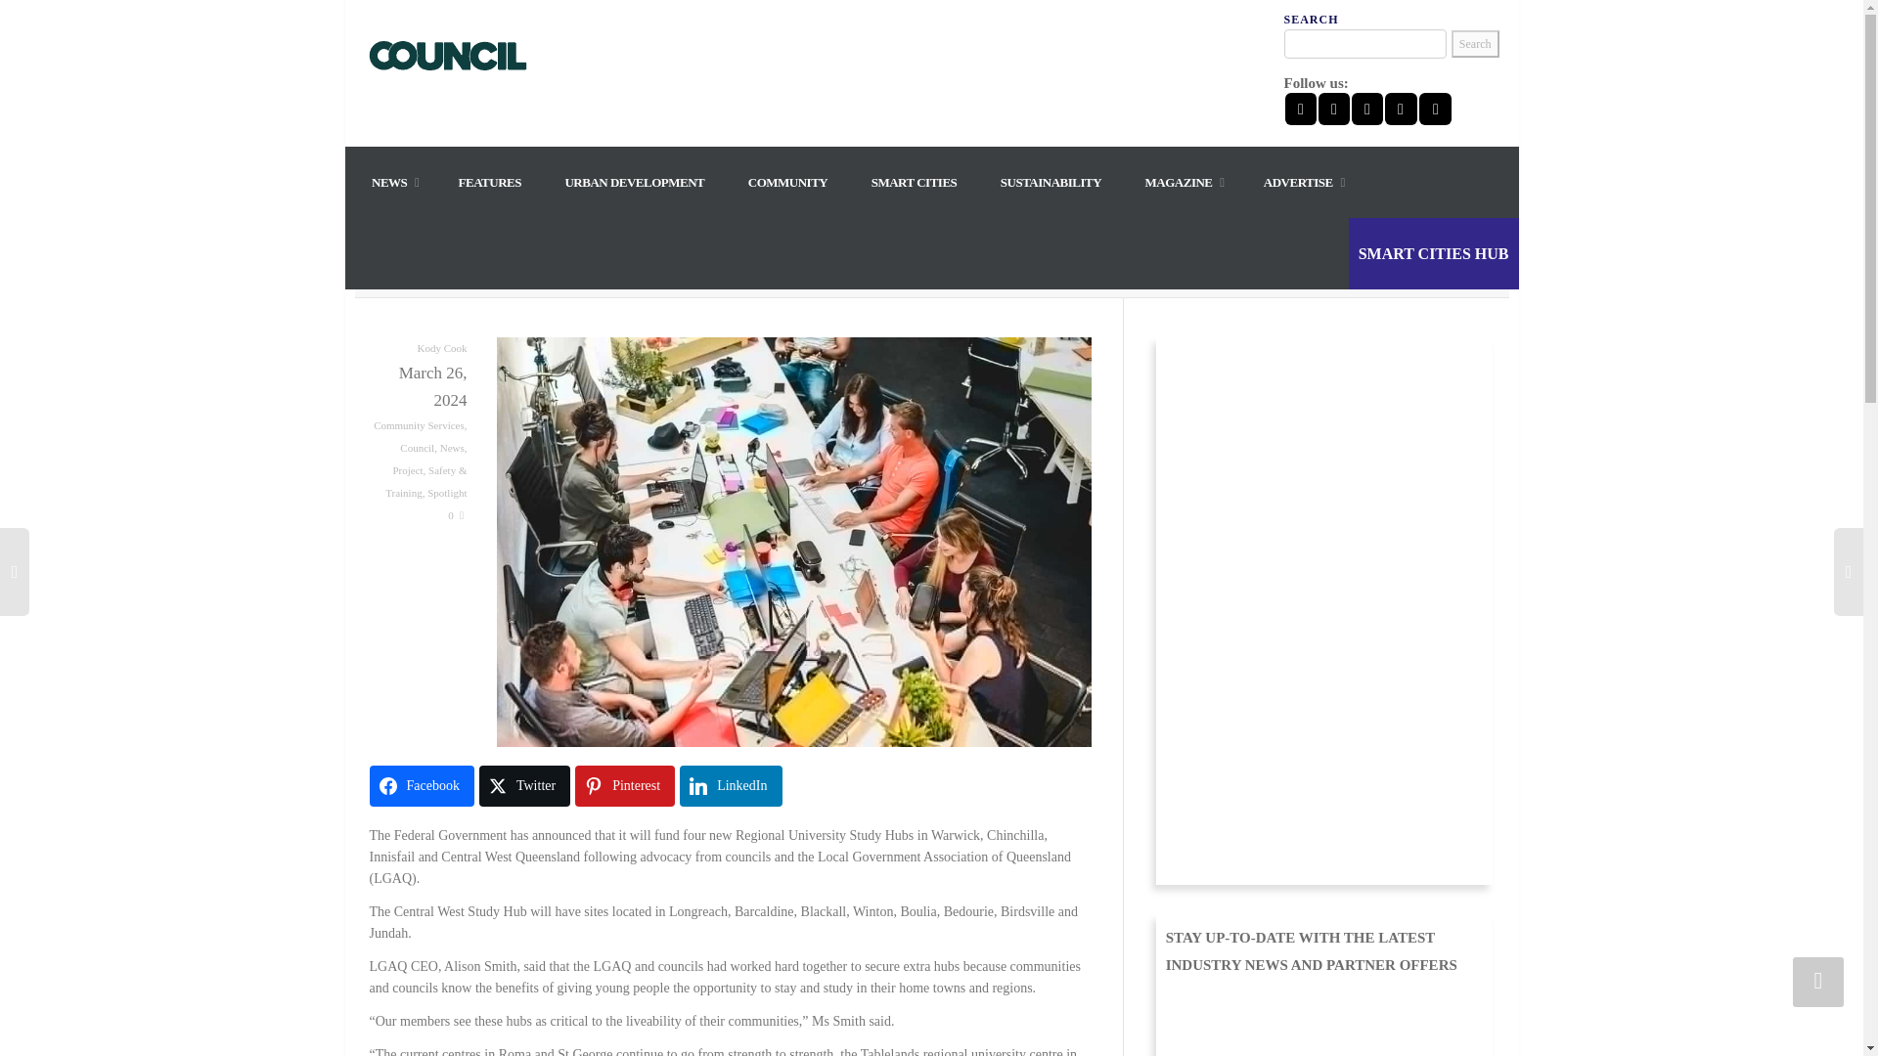  I want to click on MAGAZINE, so click(1184, 182).